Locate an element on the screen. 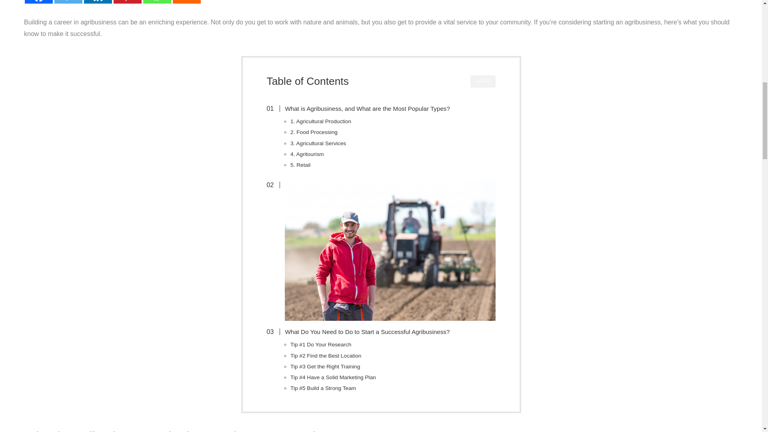 The image size is (768, 432). Pinterest is located at coordinates (127, 2).